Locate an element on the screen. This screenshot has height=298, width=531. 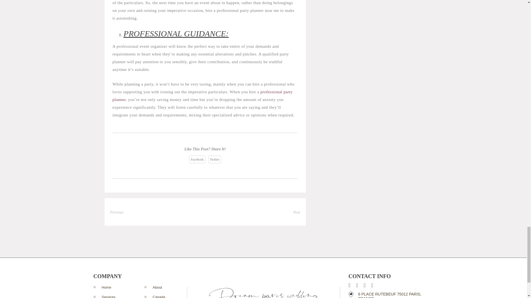
Next is located at coordinates (296, 212).